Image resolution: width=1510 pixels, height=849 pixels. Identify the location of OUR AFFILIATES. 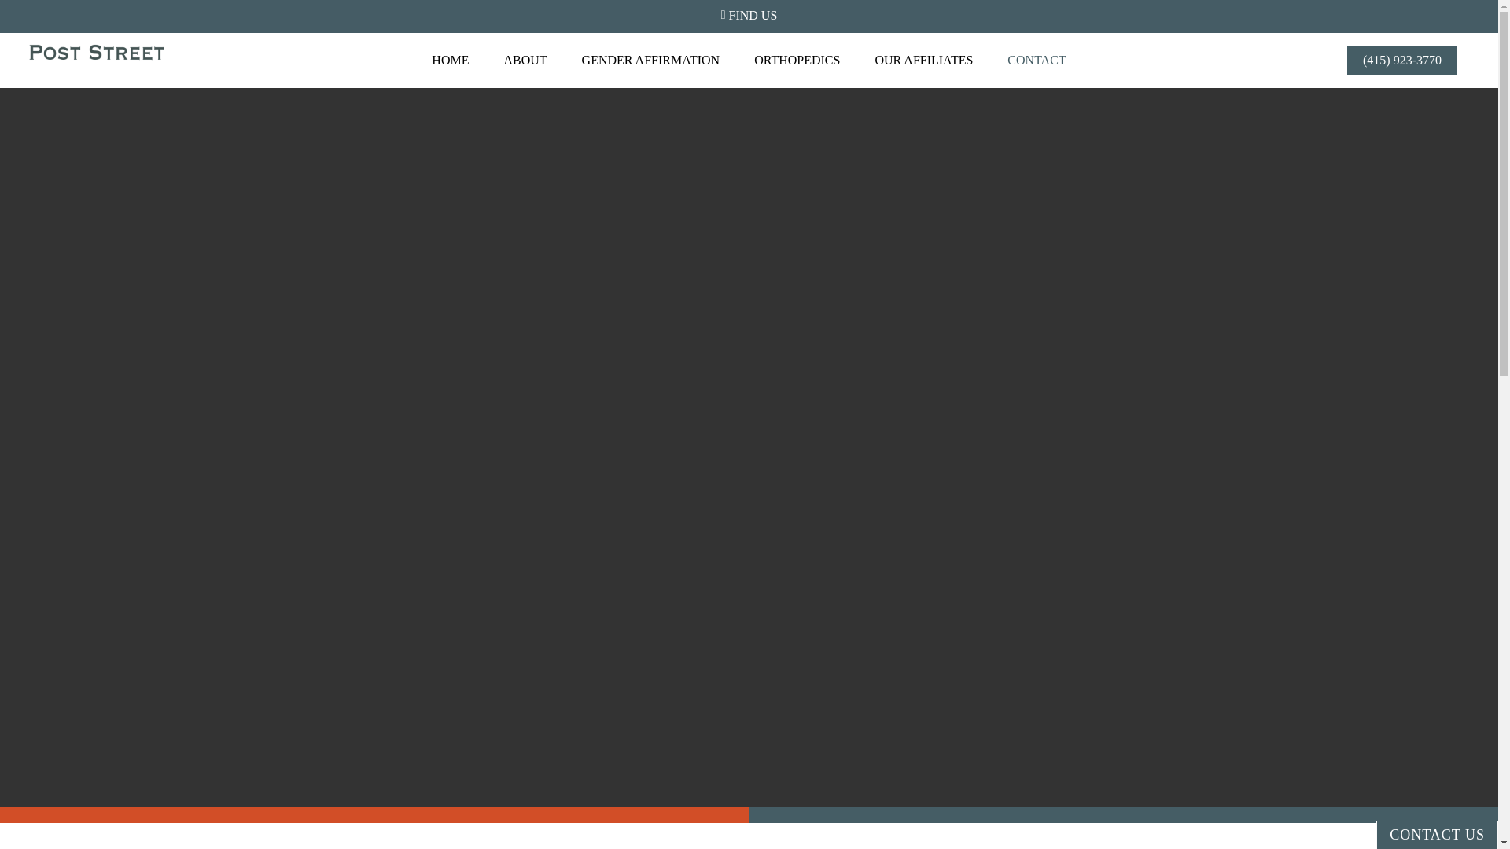
(923, 60).